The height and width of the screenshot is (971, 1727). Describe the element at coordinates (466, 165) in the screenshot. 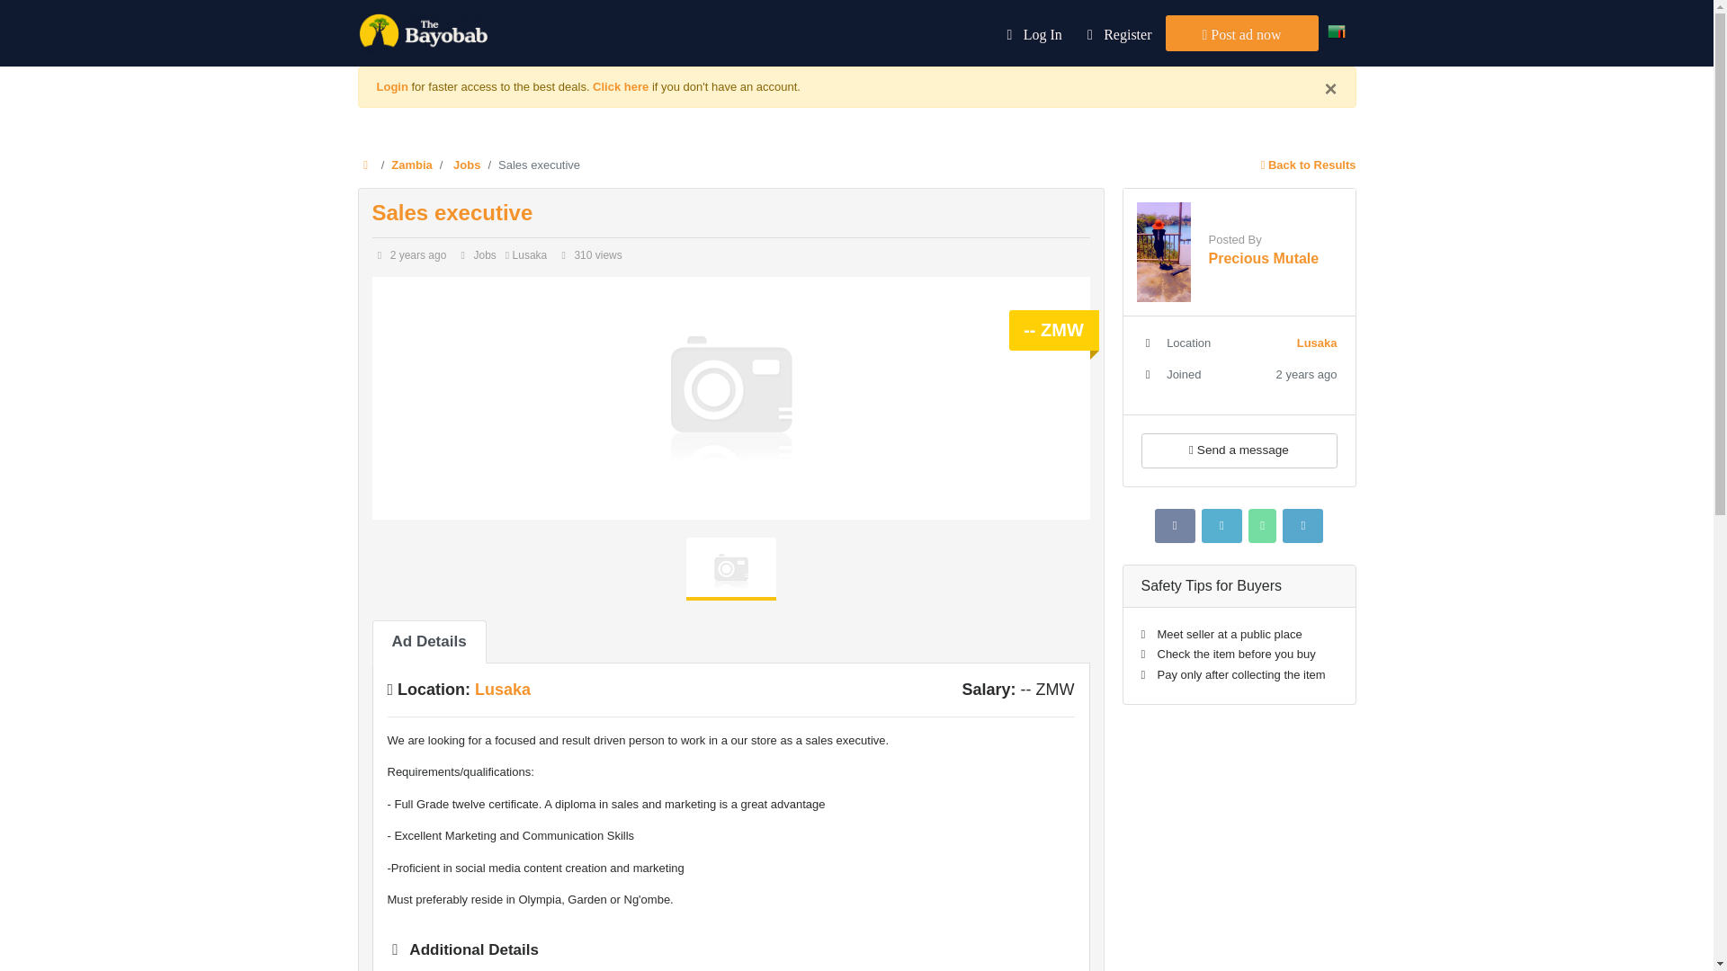

I see `Jobs` at that location.